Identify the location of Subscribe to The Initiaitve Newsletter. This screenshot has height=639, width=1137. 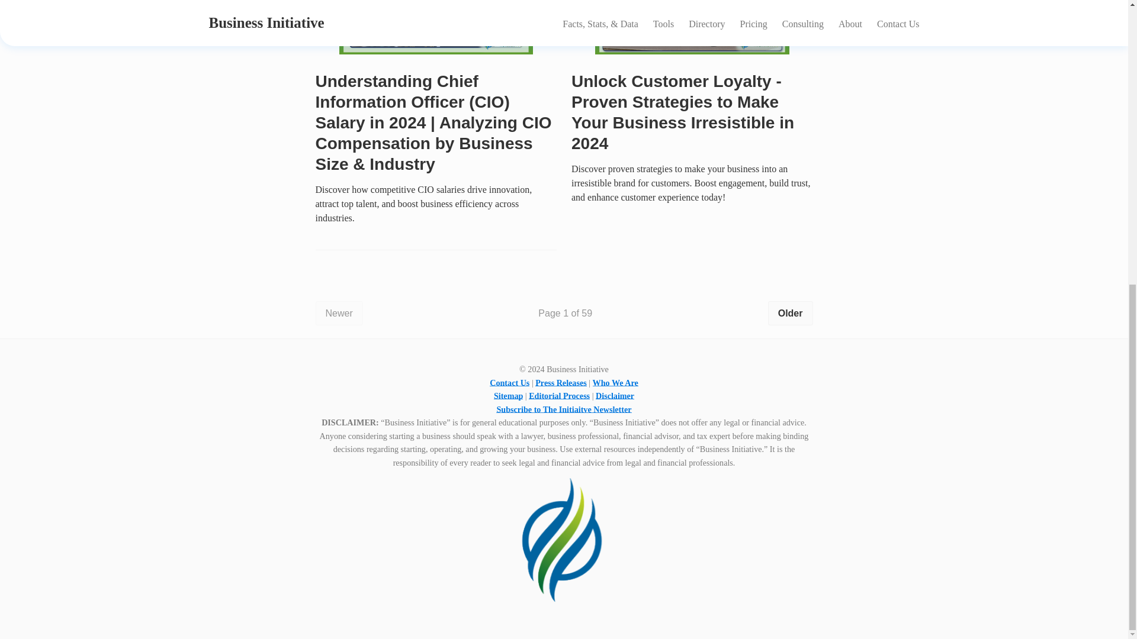
(563, 408).